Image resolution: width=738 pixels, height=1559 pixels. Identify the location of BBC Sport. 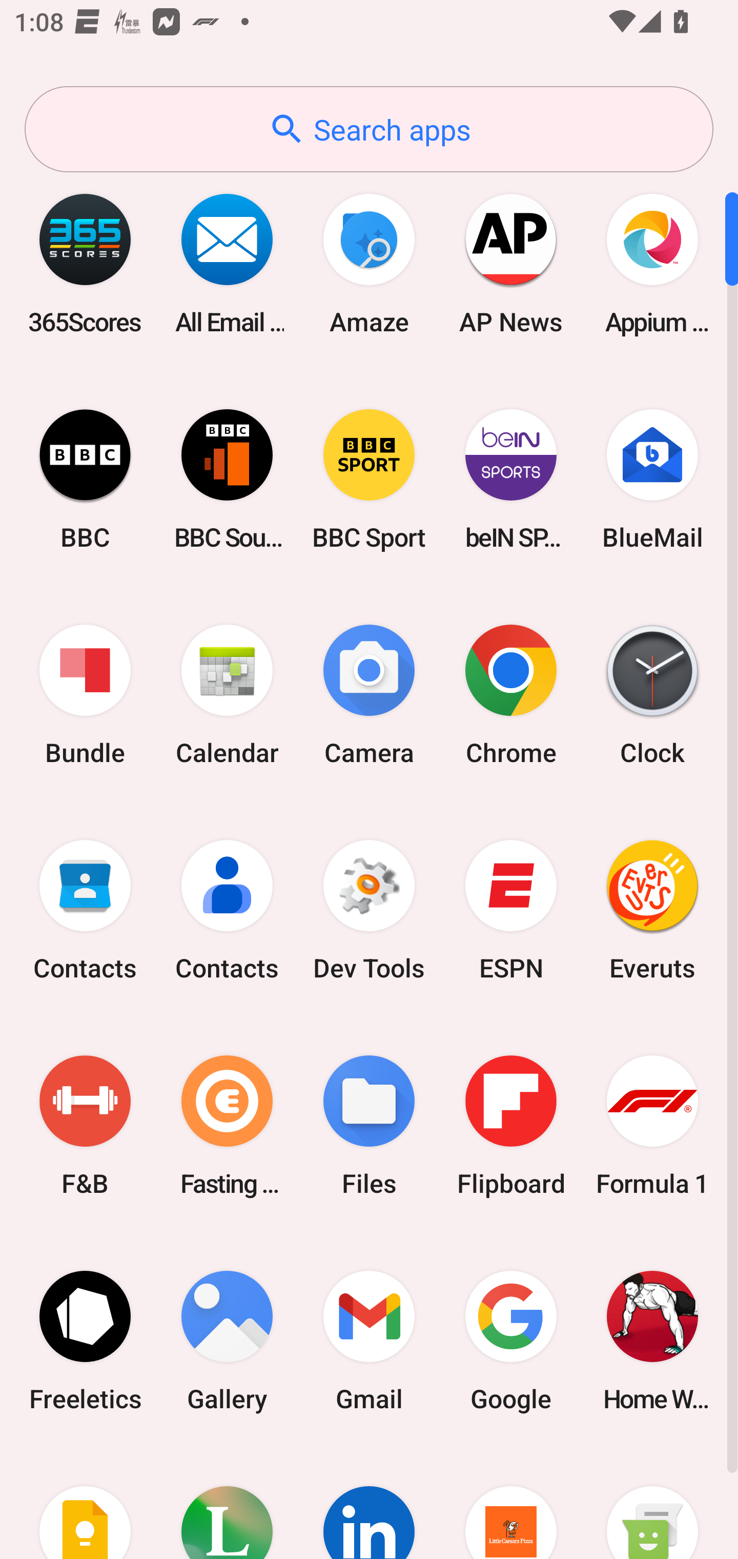
(369, 479).